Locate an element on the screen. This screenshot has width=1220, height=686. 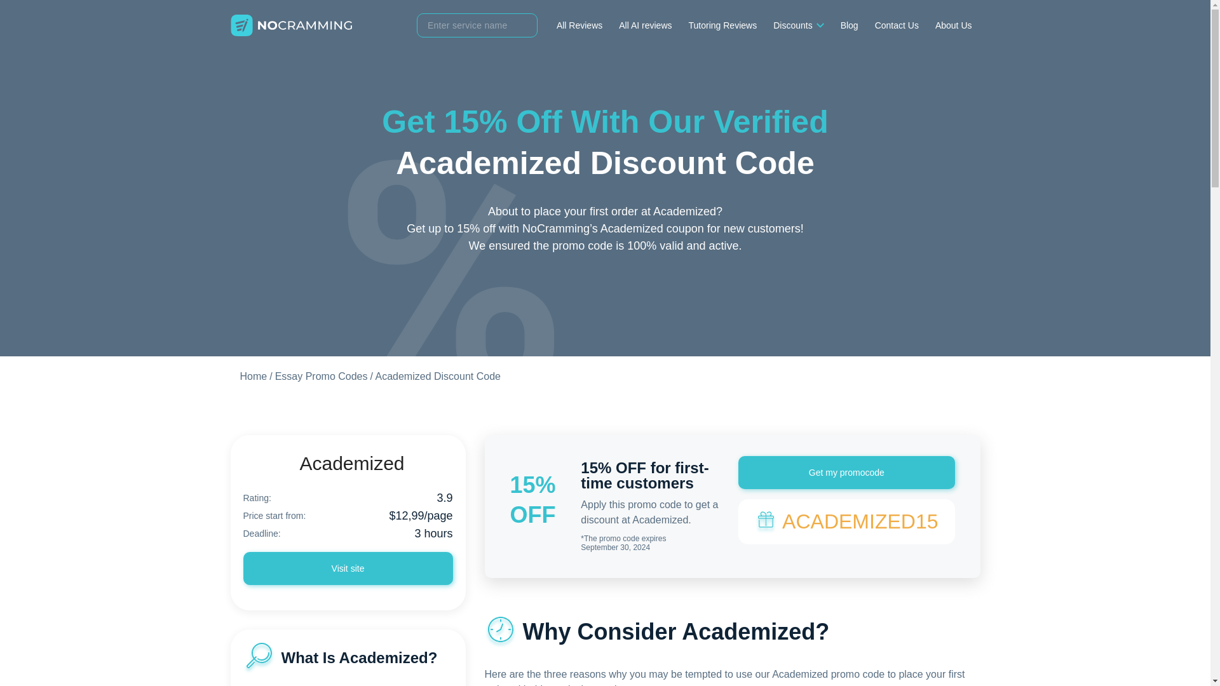
About Us is located at coordinates (954, 25).